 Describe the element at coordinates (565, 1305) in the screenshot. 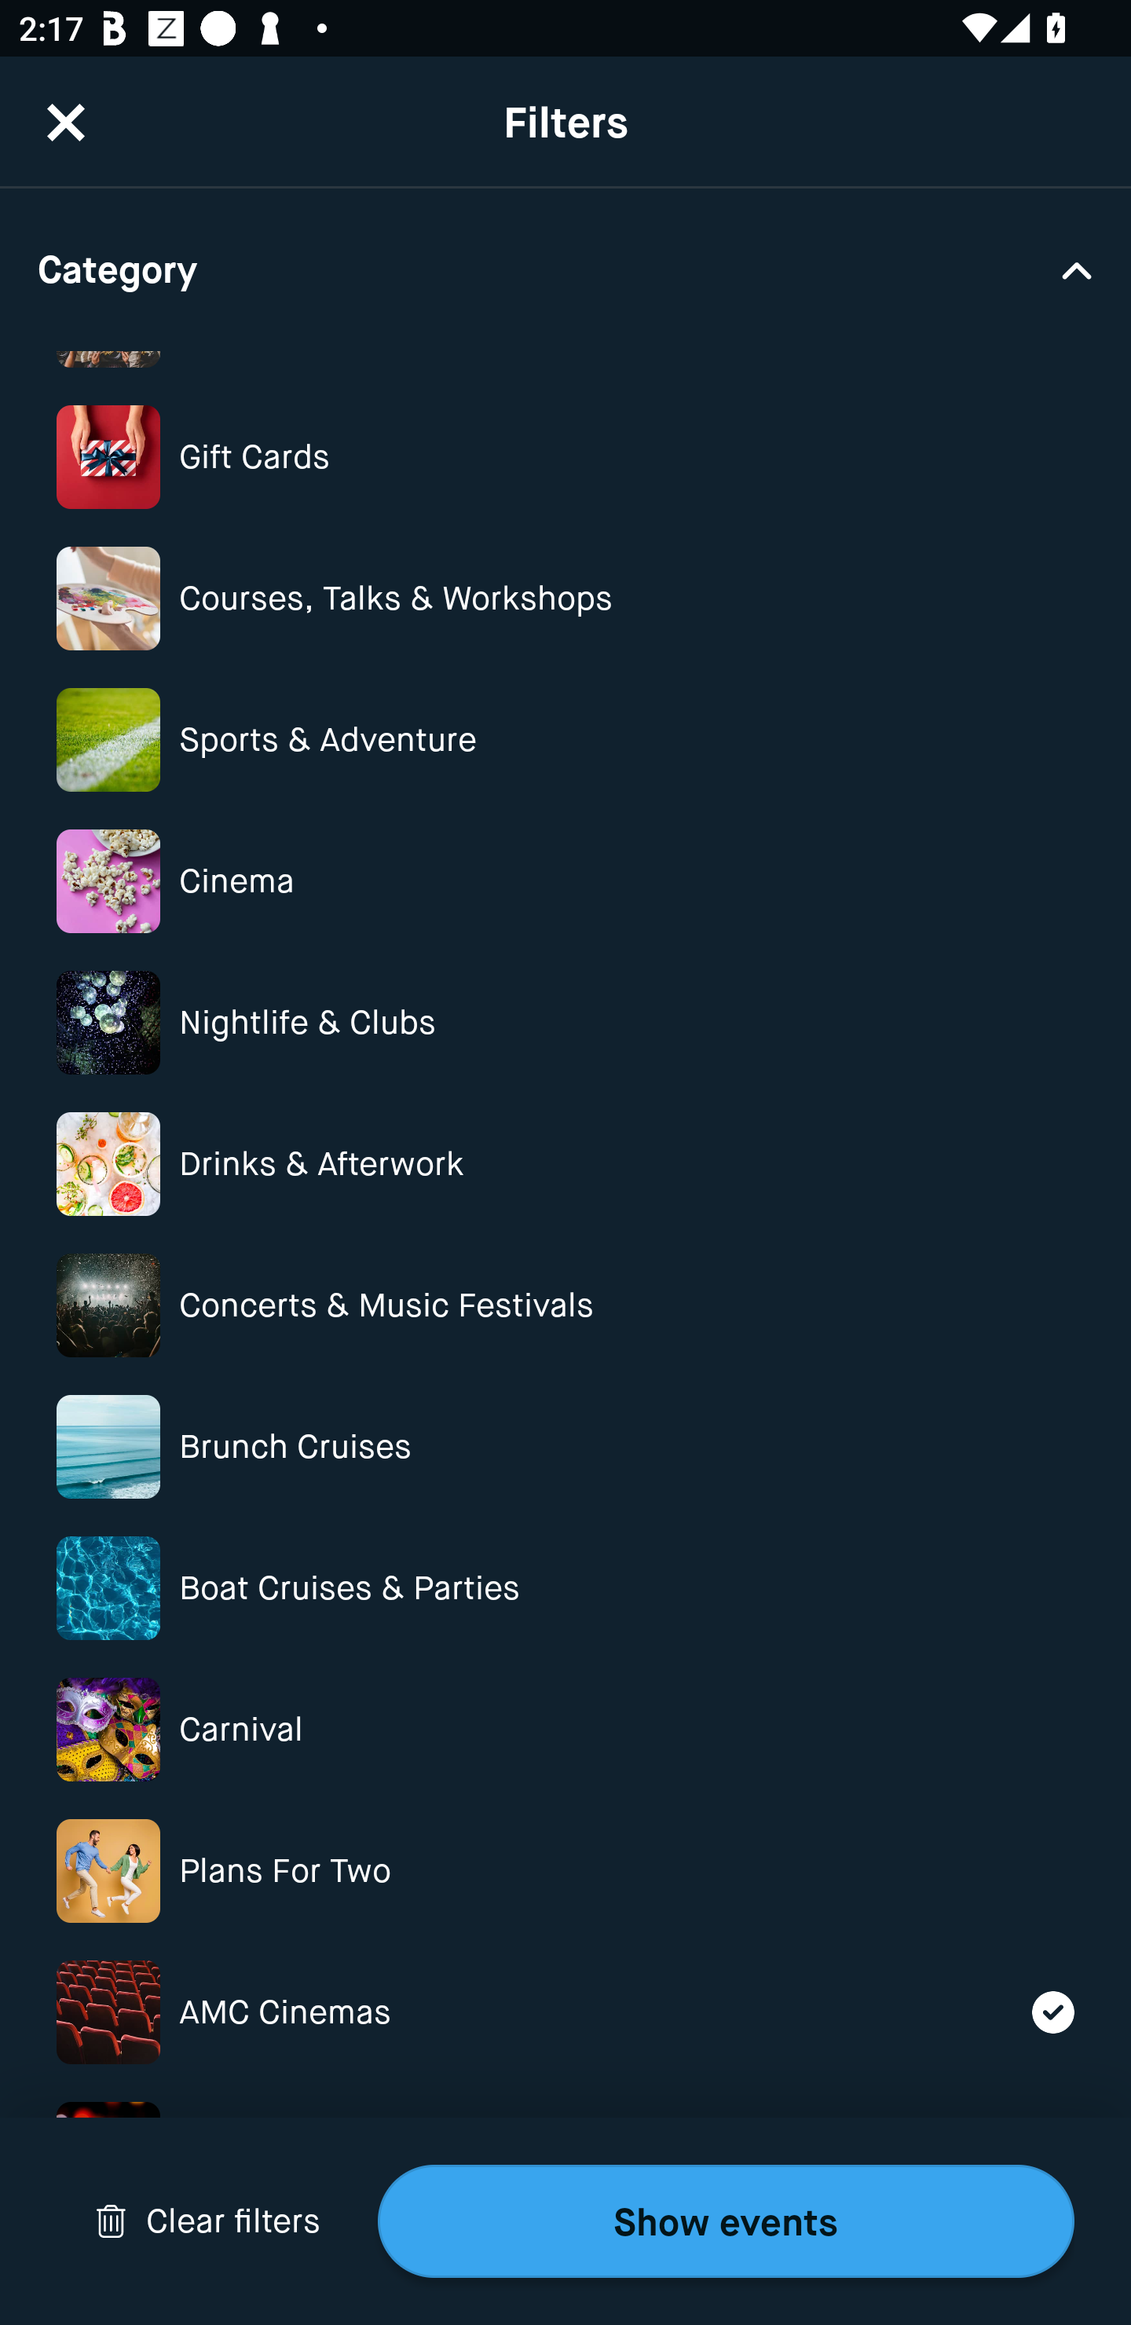

I see `Category Image Concerts & Music Festivals` at that location.